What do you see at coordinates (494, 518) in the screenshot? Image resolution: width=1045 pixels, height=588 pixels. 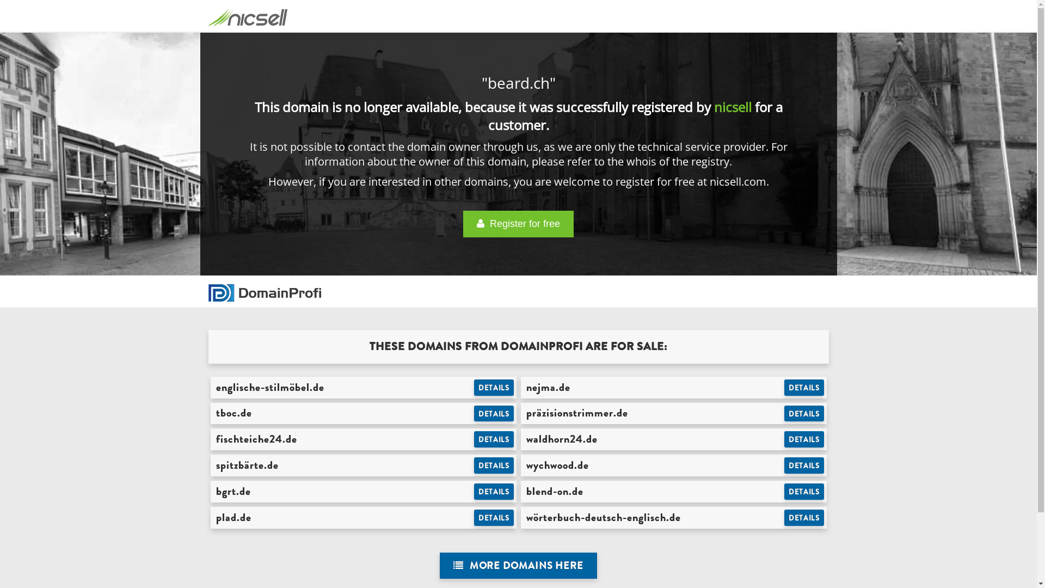 I see `DETAILS` at bounding box center [494, 518].